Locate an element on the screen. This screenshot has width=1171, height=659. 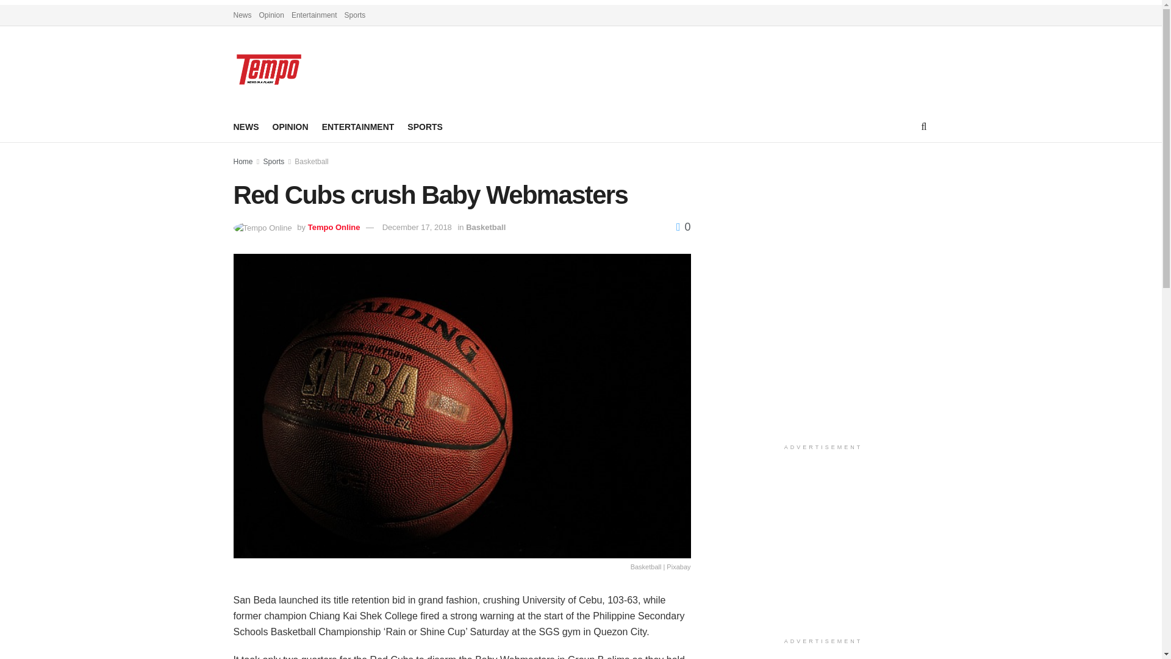
Basketball is located at coordinates (311, 162).